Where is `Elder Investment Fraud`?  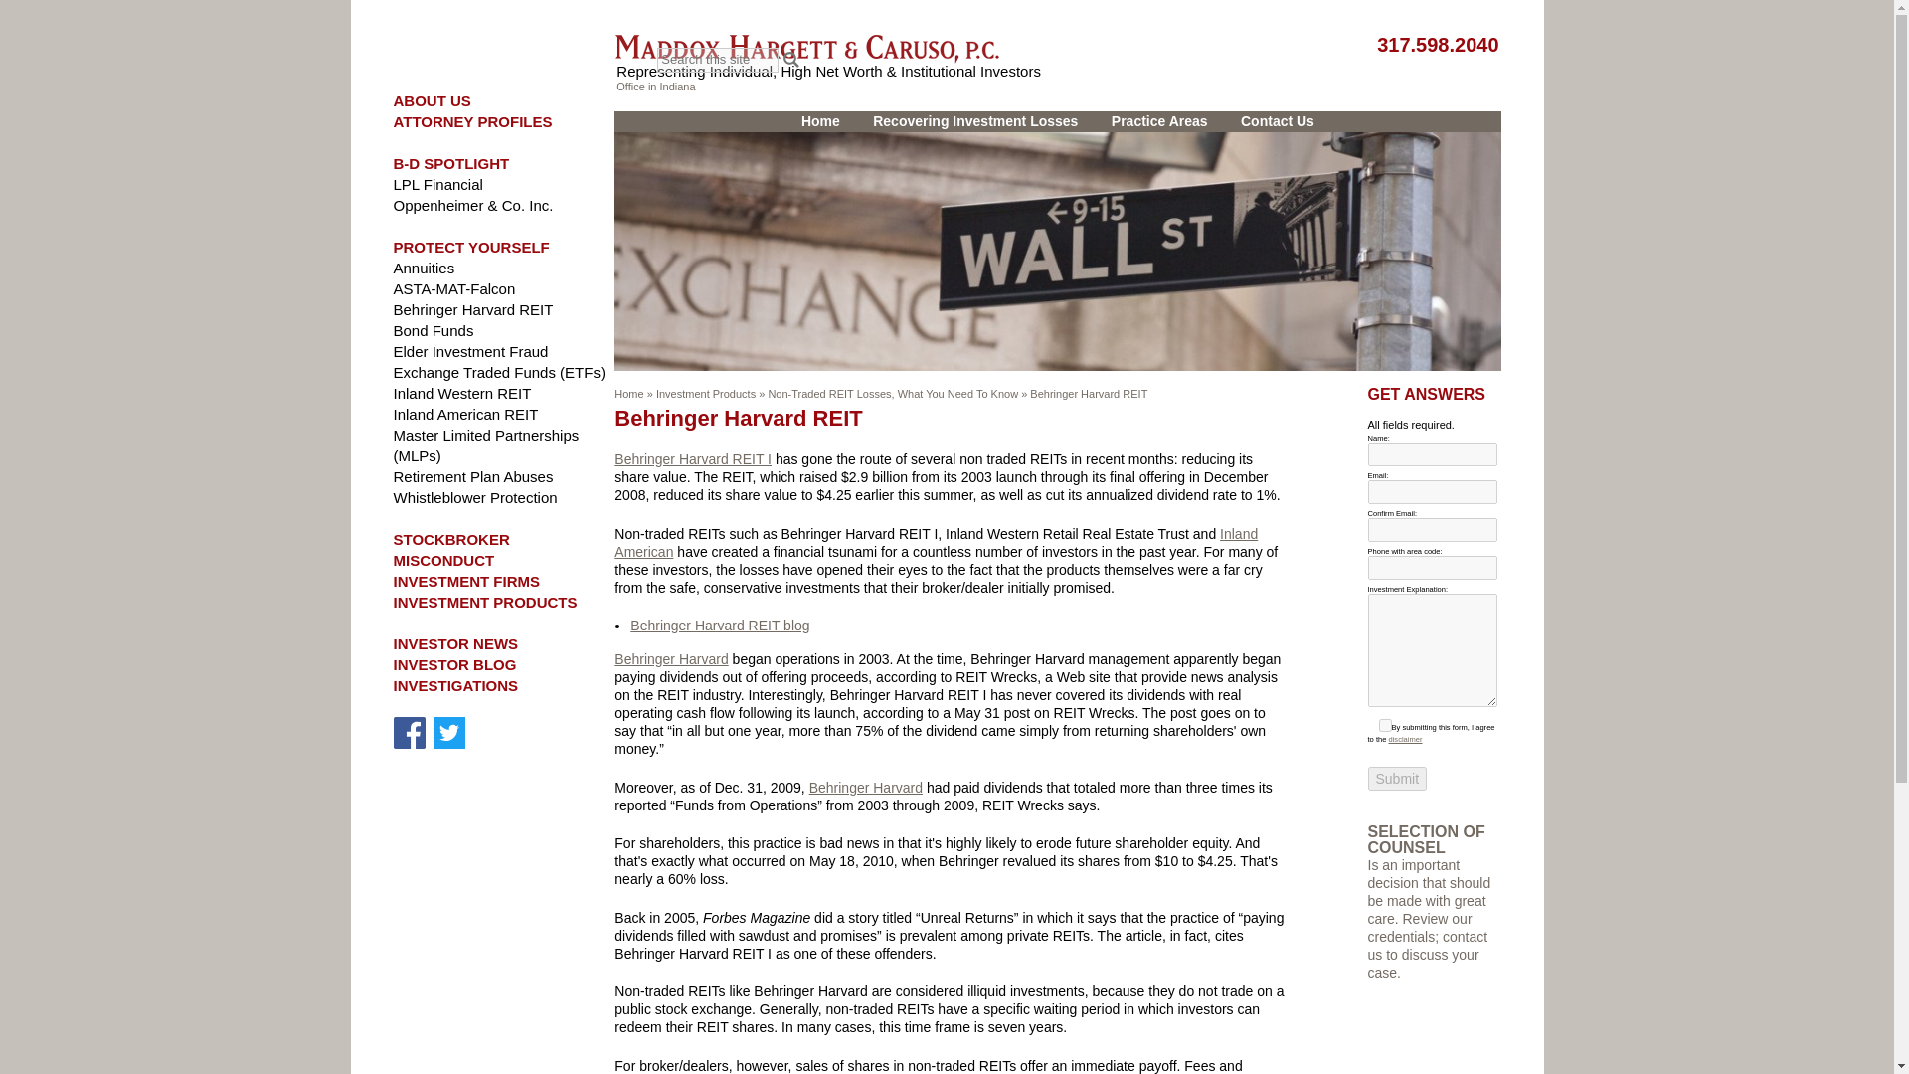 Elder Investment Fraud is located at coordinates (471, 350).